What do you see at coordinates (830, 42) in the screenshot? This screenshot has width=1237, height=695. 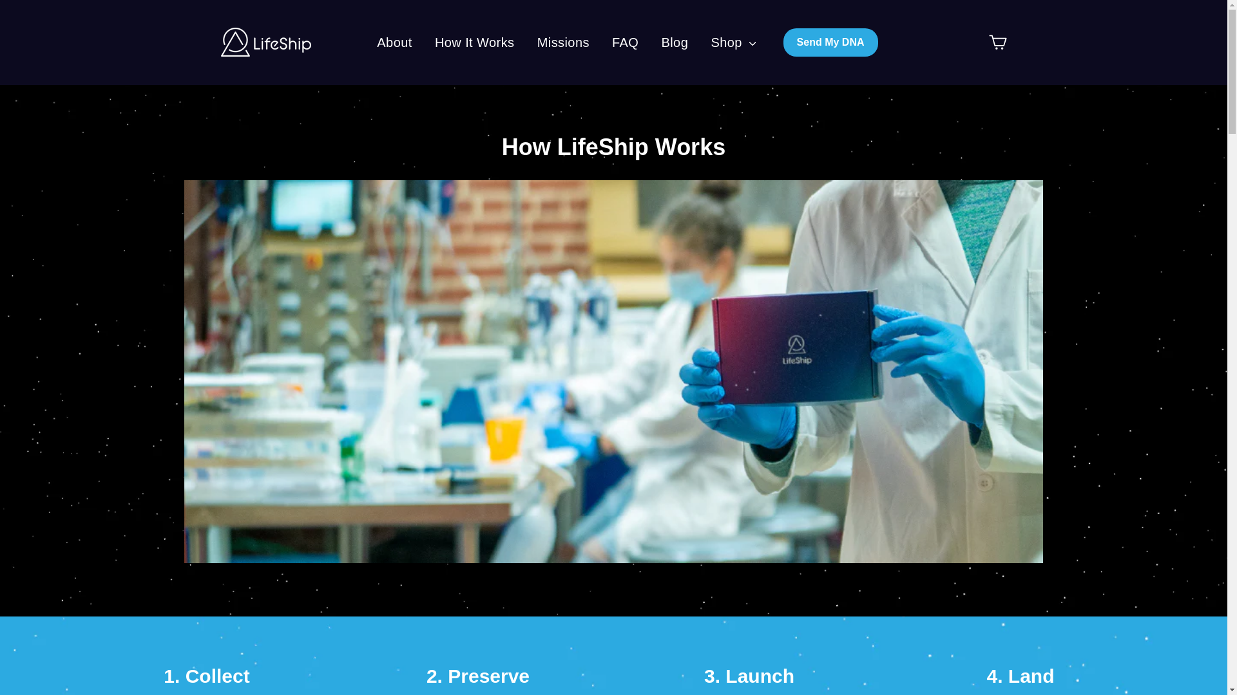 I see `Send My DNA` at bounding box center [830, 42].